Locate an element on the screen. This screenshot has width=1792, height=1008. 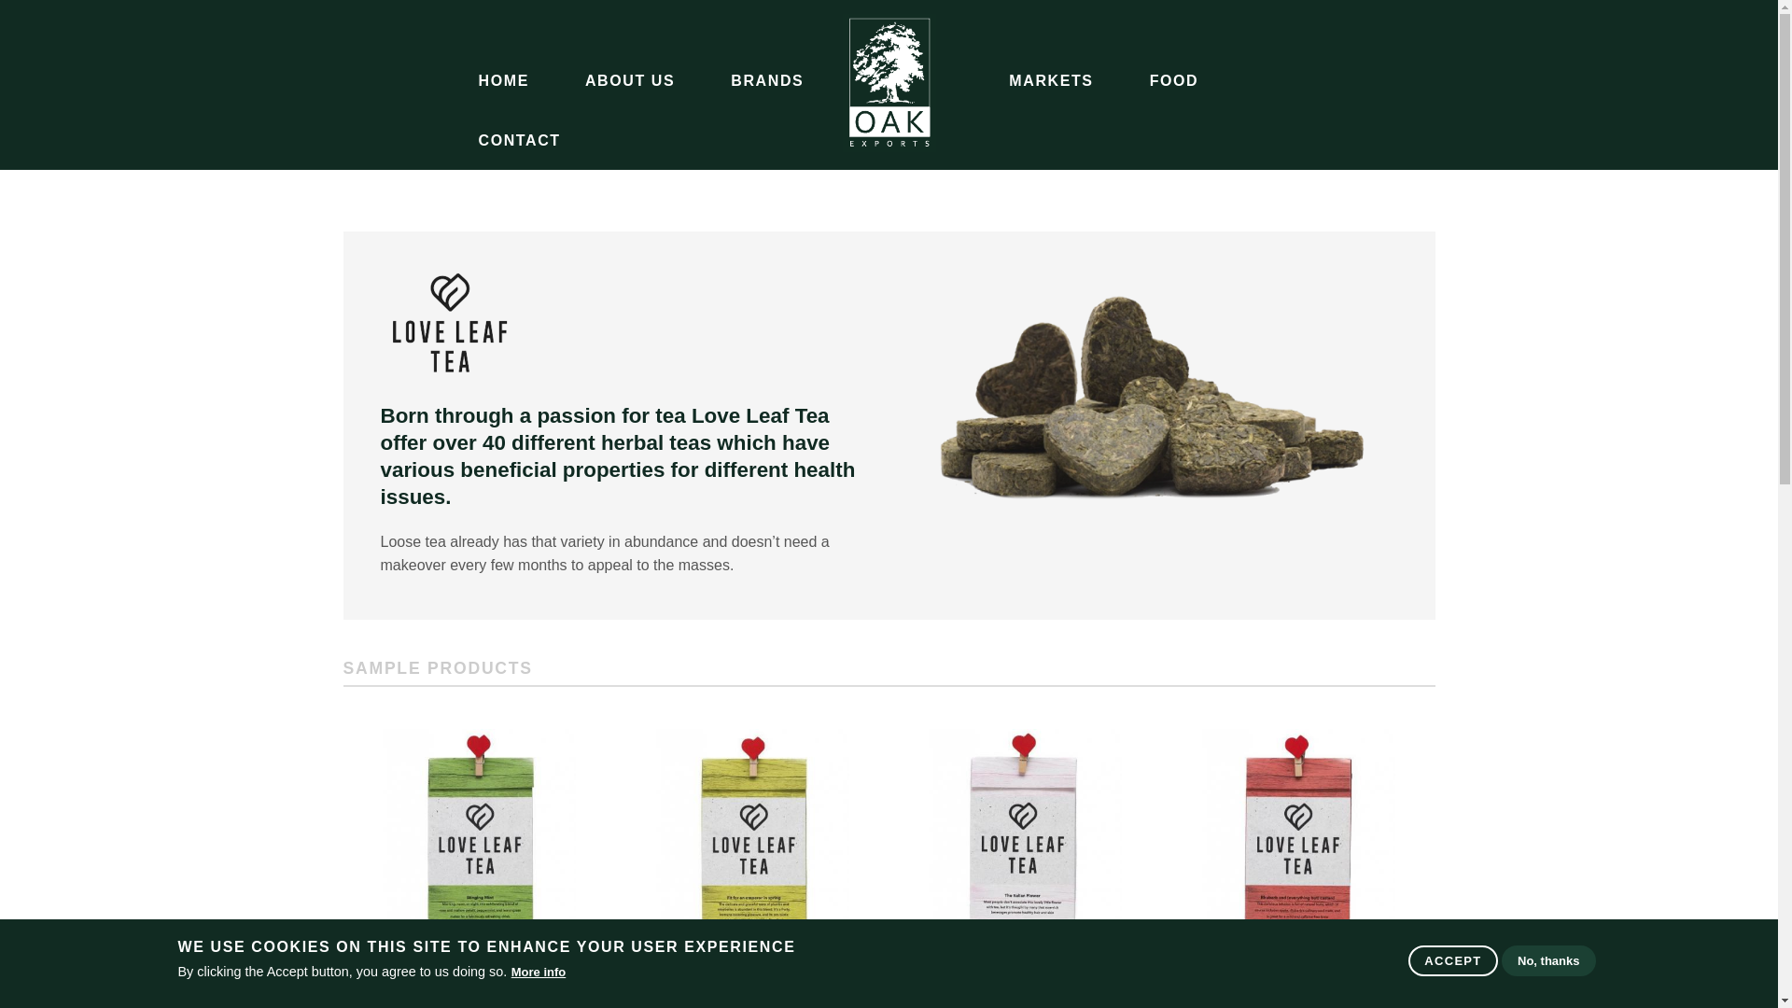
CONTACT is located at coordinates (518, 140).